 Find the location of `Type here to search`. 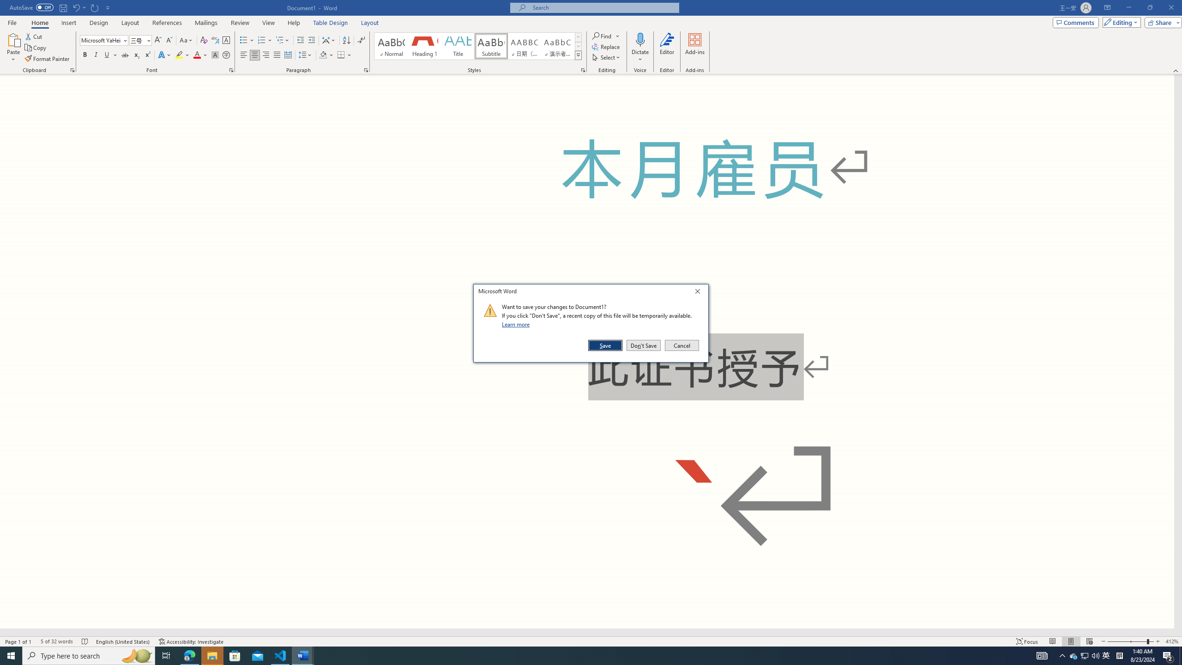

Type here to search is located at coordinates (89, 656).